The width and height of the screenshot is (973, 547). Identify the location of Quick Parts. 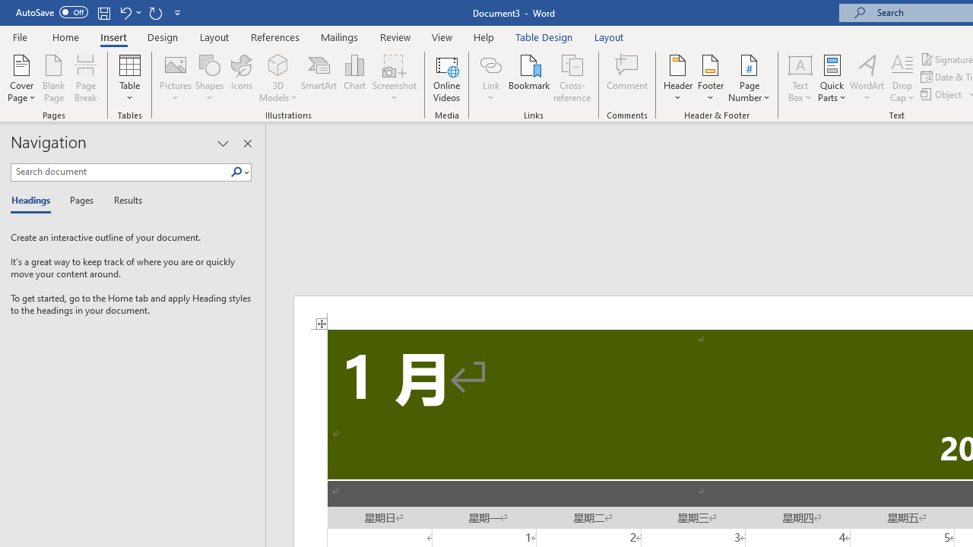
(832, 77).